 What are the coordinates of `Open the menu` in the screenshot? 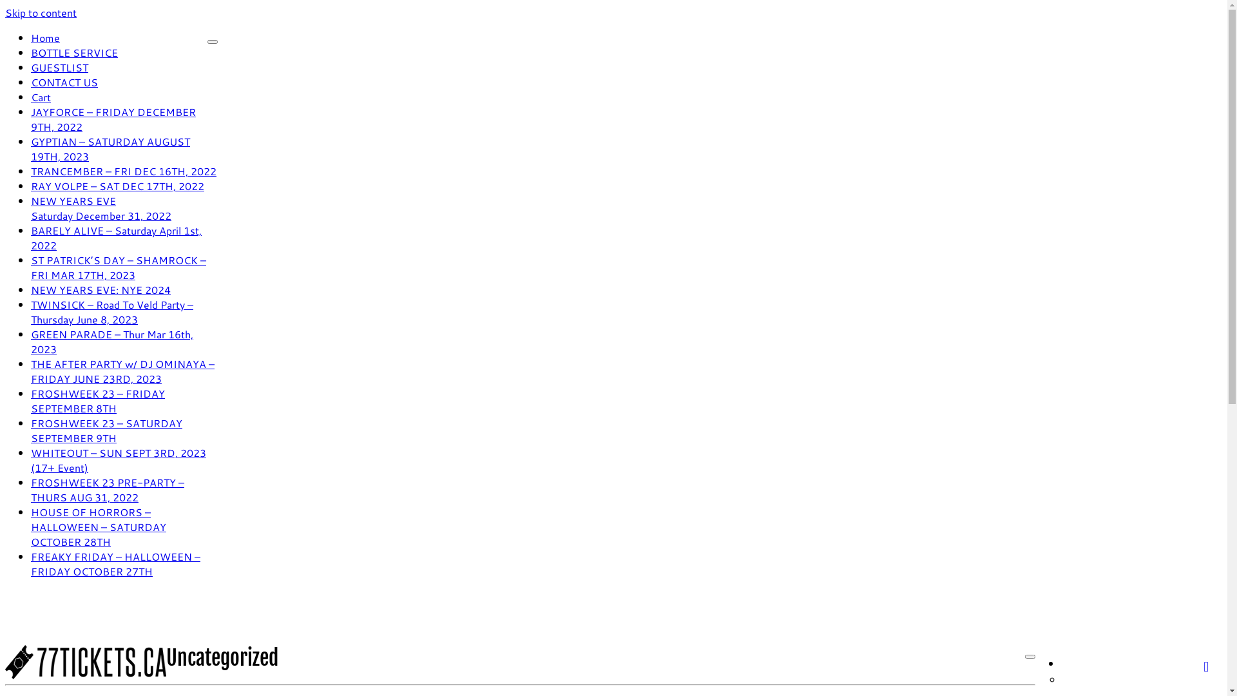 It's located at (1030, 657).